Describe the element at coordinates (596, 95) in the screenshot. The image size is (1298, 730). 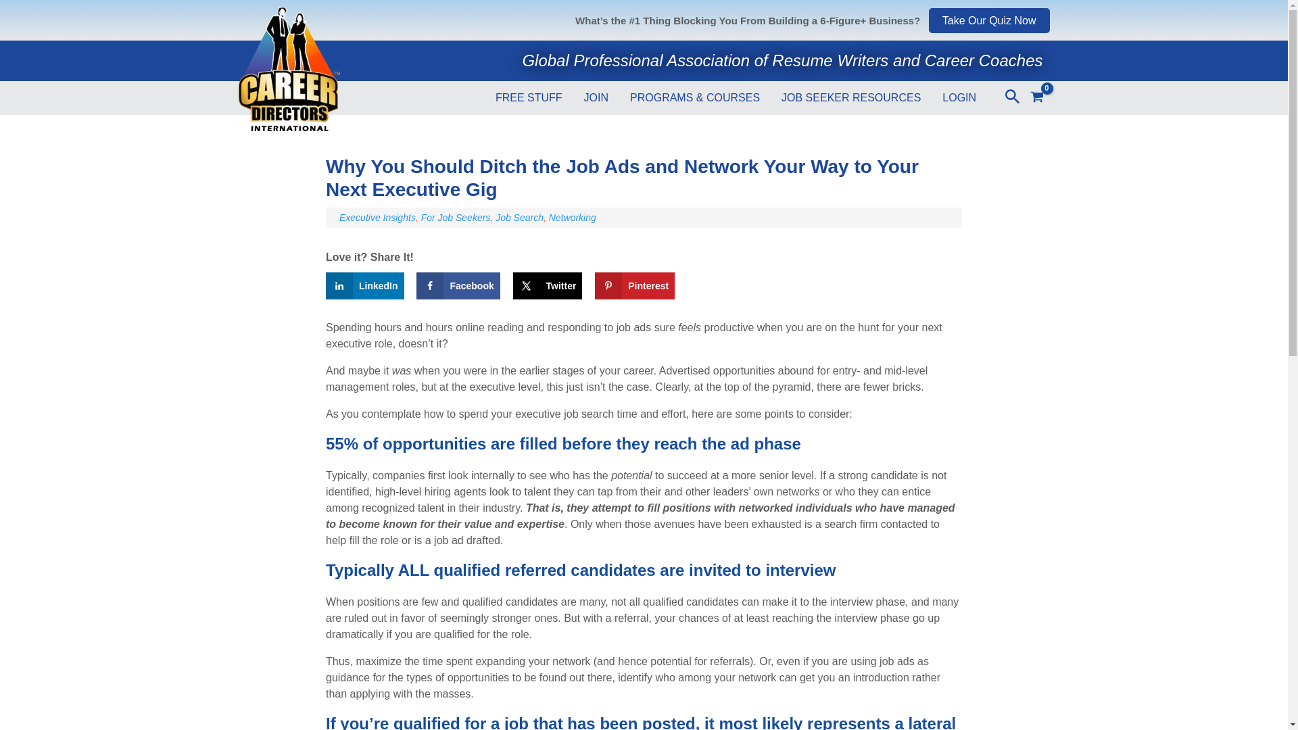
I see `JOIN` at that location.